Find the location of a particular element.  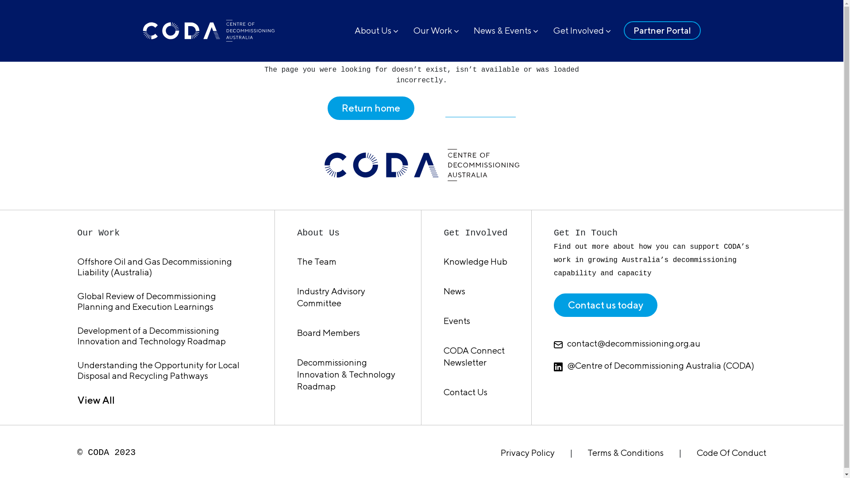

Get In touch is located at coordinates (480, 111).